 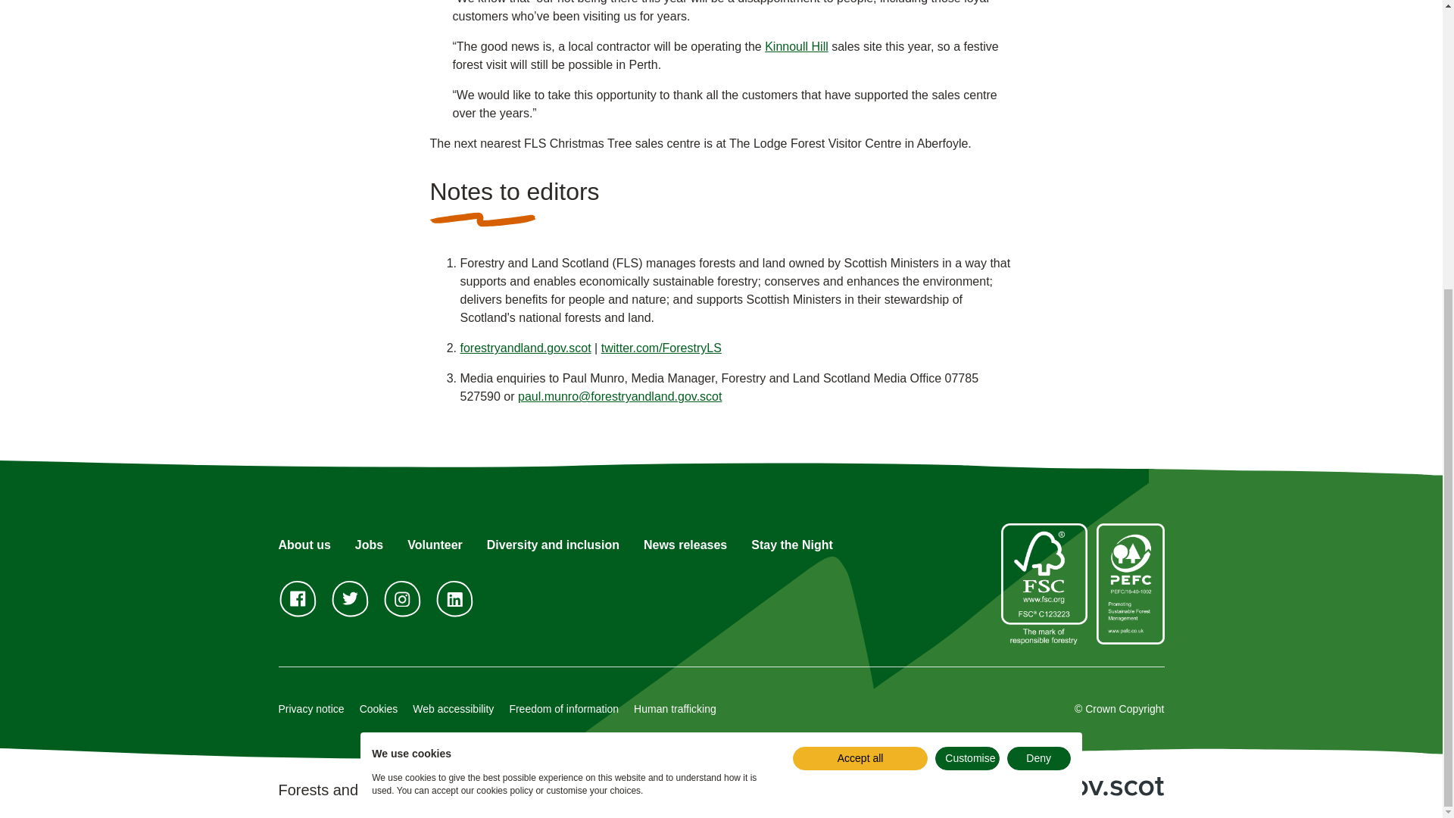 I want to click on Privacy notice, so click(x=312, y=708).